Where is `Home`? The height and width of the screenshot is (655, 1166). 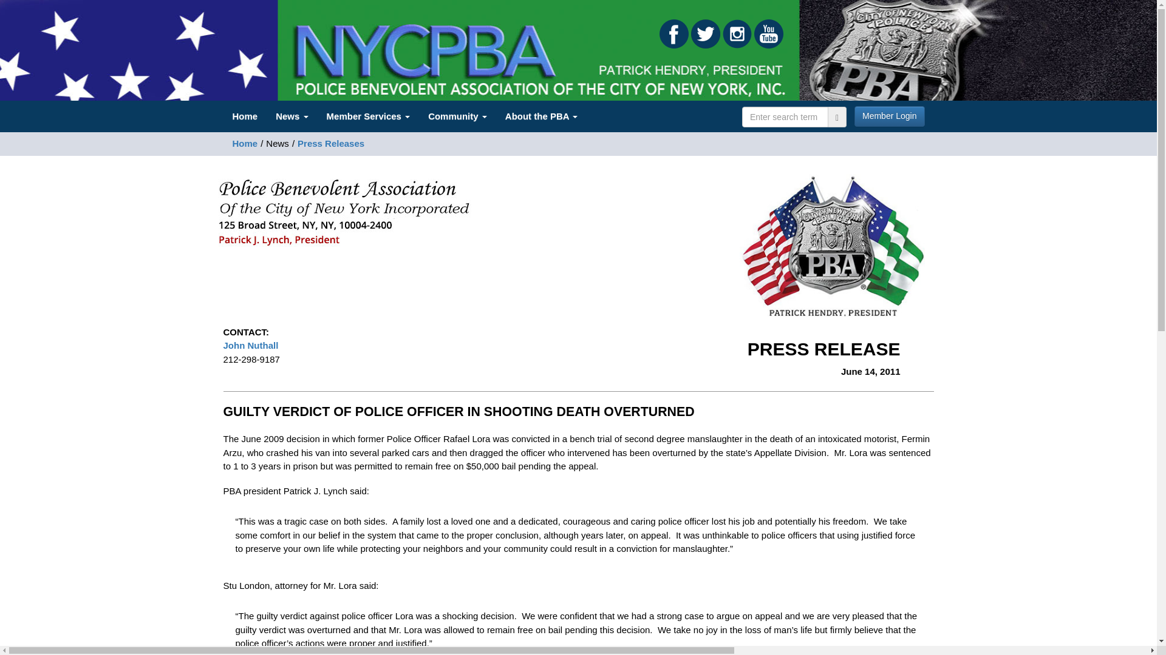 Home is located at coordinates (245, 116).